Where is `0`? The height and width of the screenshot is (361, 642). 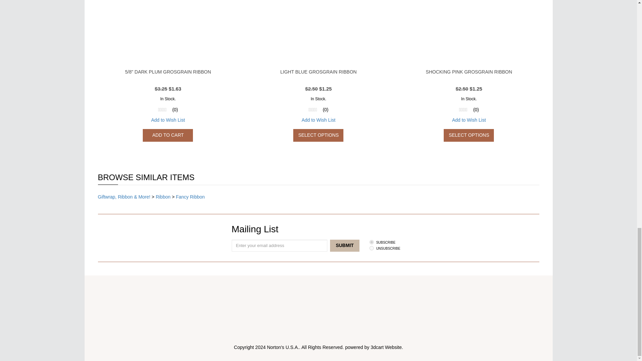
0 is located at coordinates (371, 248).